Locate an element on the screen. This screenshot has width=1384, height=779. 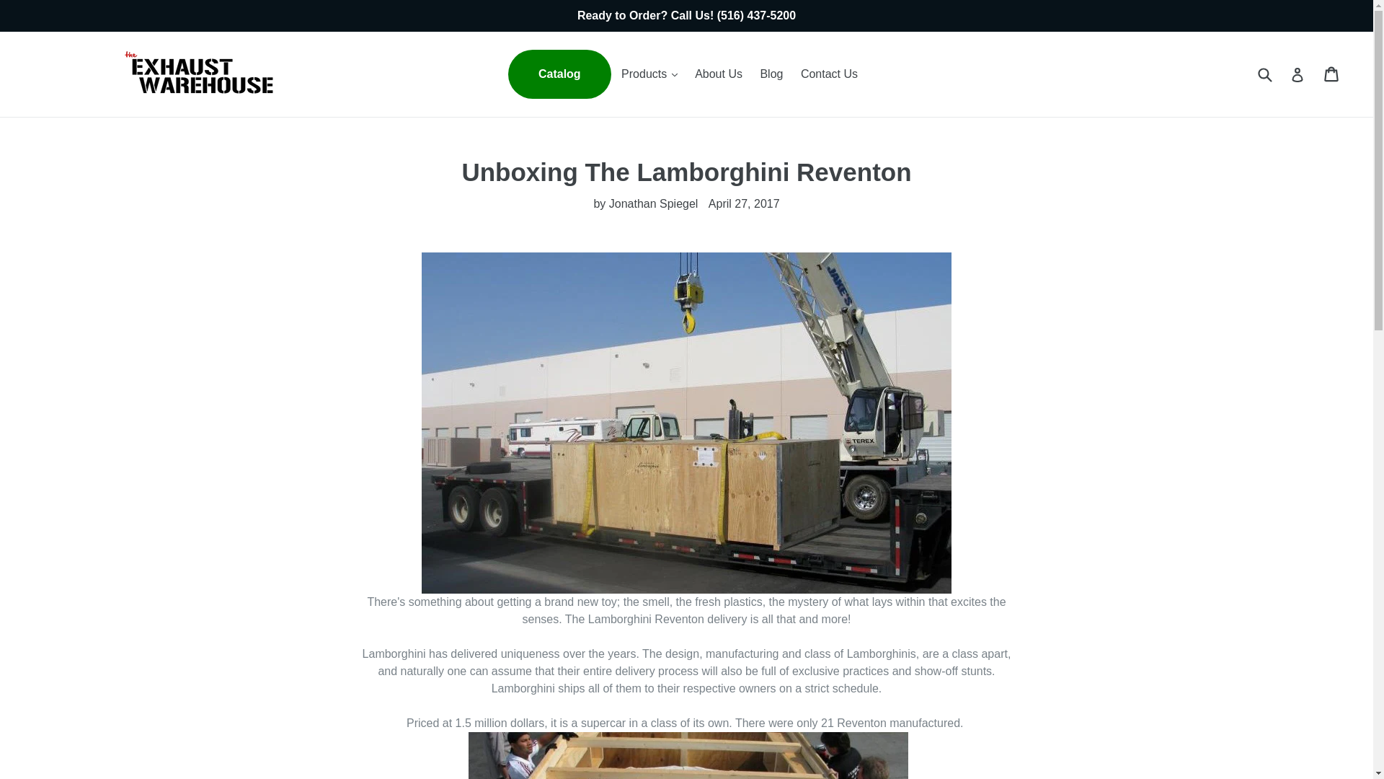
Contact Us is located at coordinates (829, 74).